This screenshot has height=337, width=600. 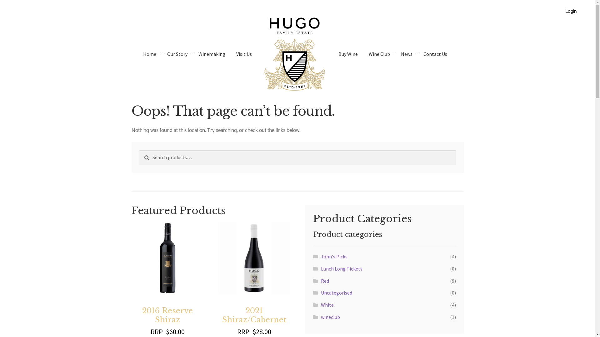 What do you see at coordinates (348, 58) in the screenshot?
I see `Buy Wine` at bounding box center [348, 58].